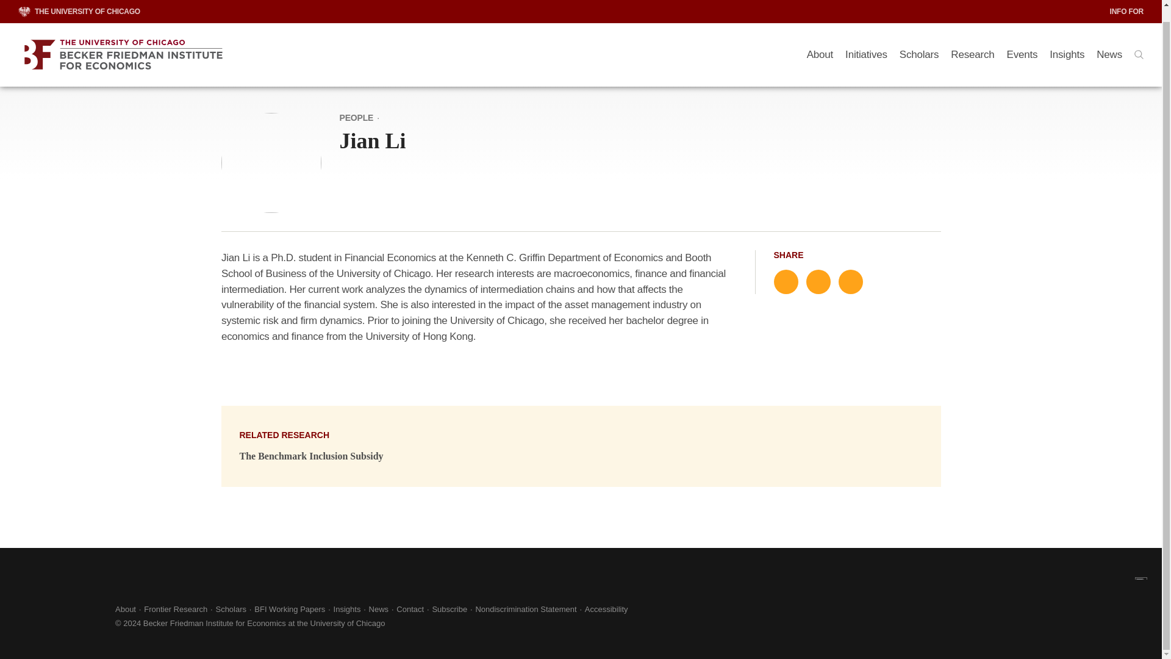 The image size is (1171, 659). I want to click on Initiatives, so click(866, 41).